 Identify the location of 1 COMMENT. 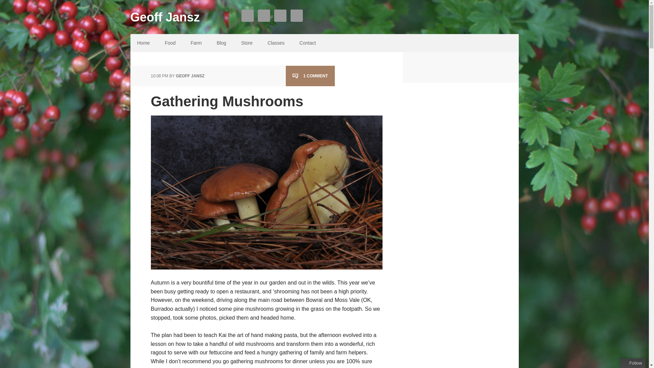
(310, 76).